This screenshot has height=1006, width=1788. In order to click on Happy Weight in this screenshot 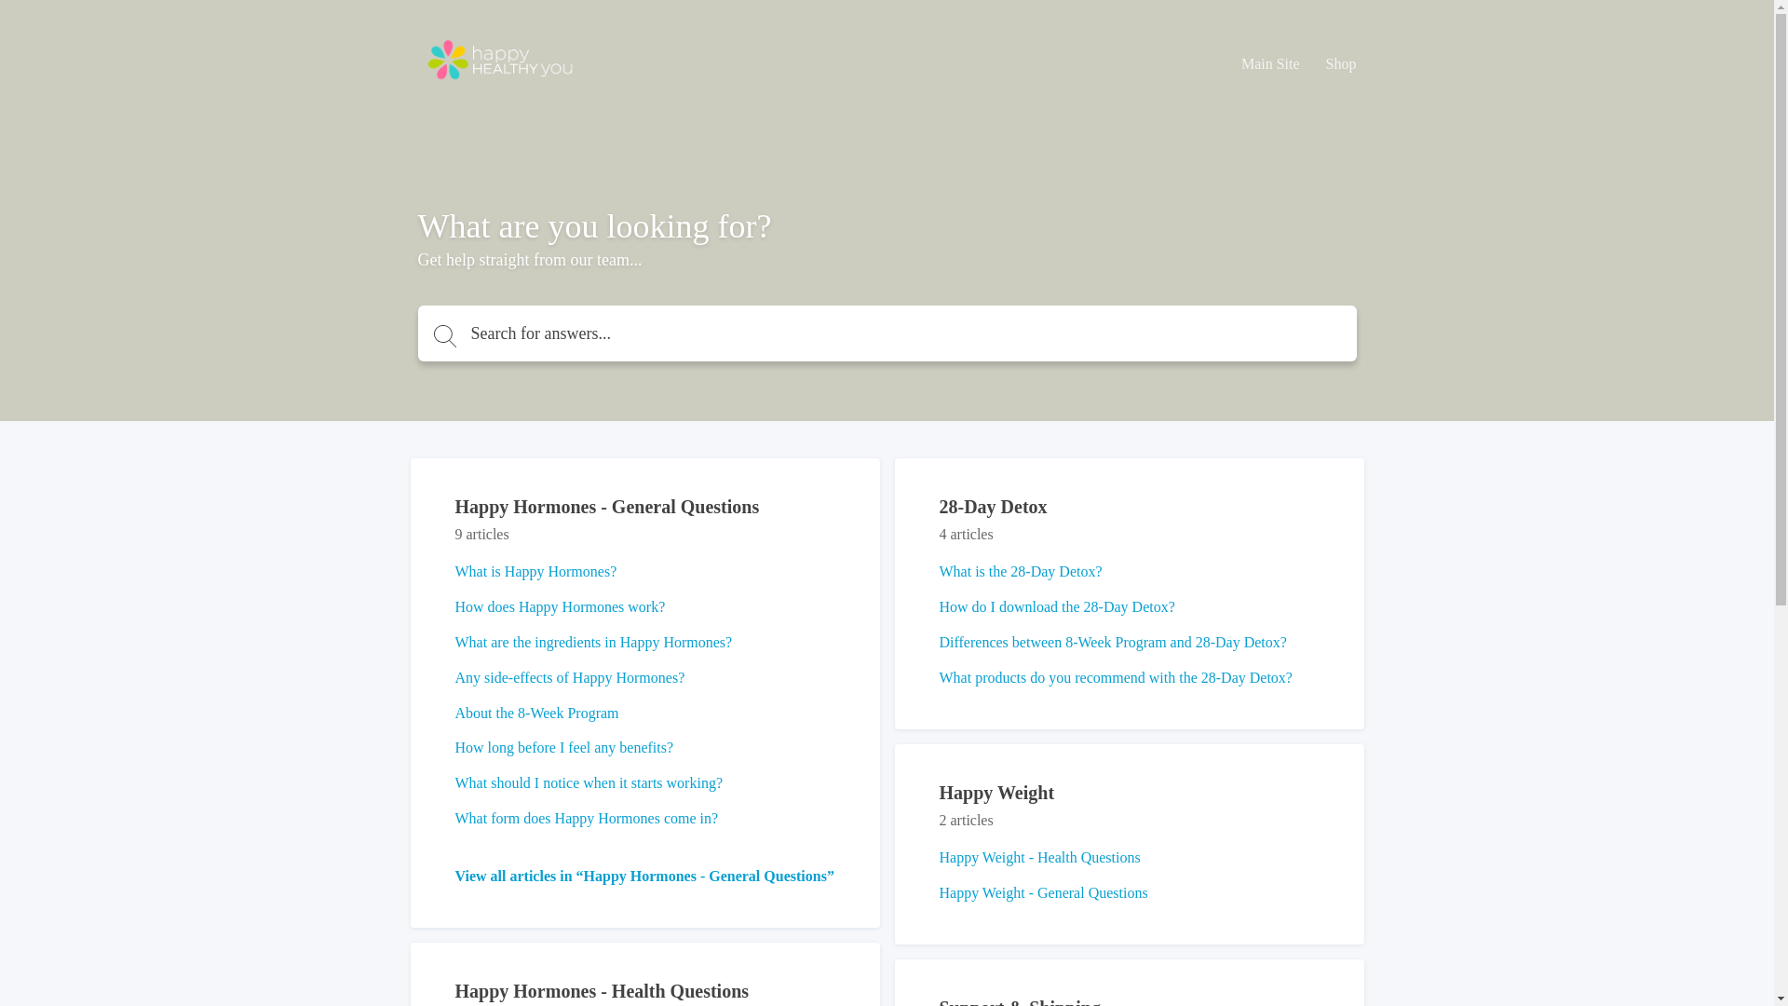, I will do `click(996, 793)`.